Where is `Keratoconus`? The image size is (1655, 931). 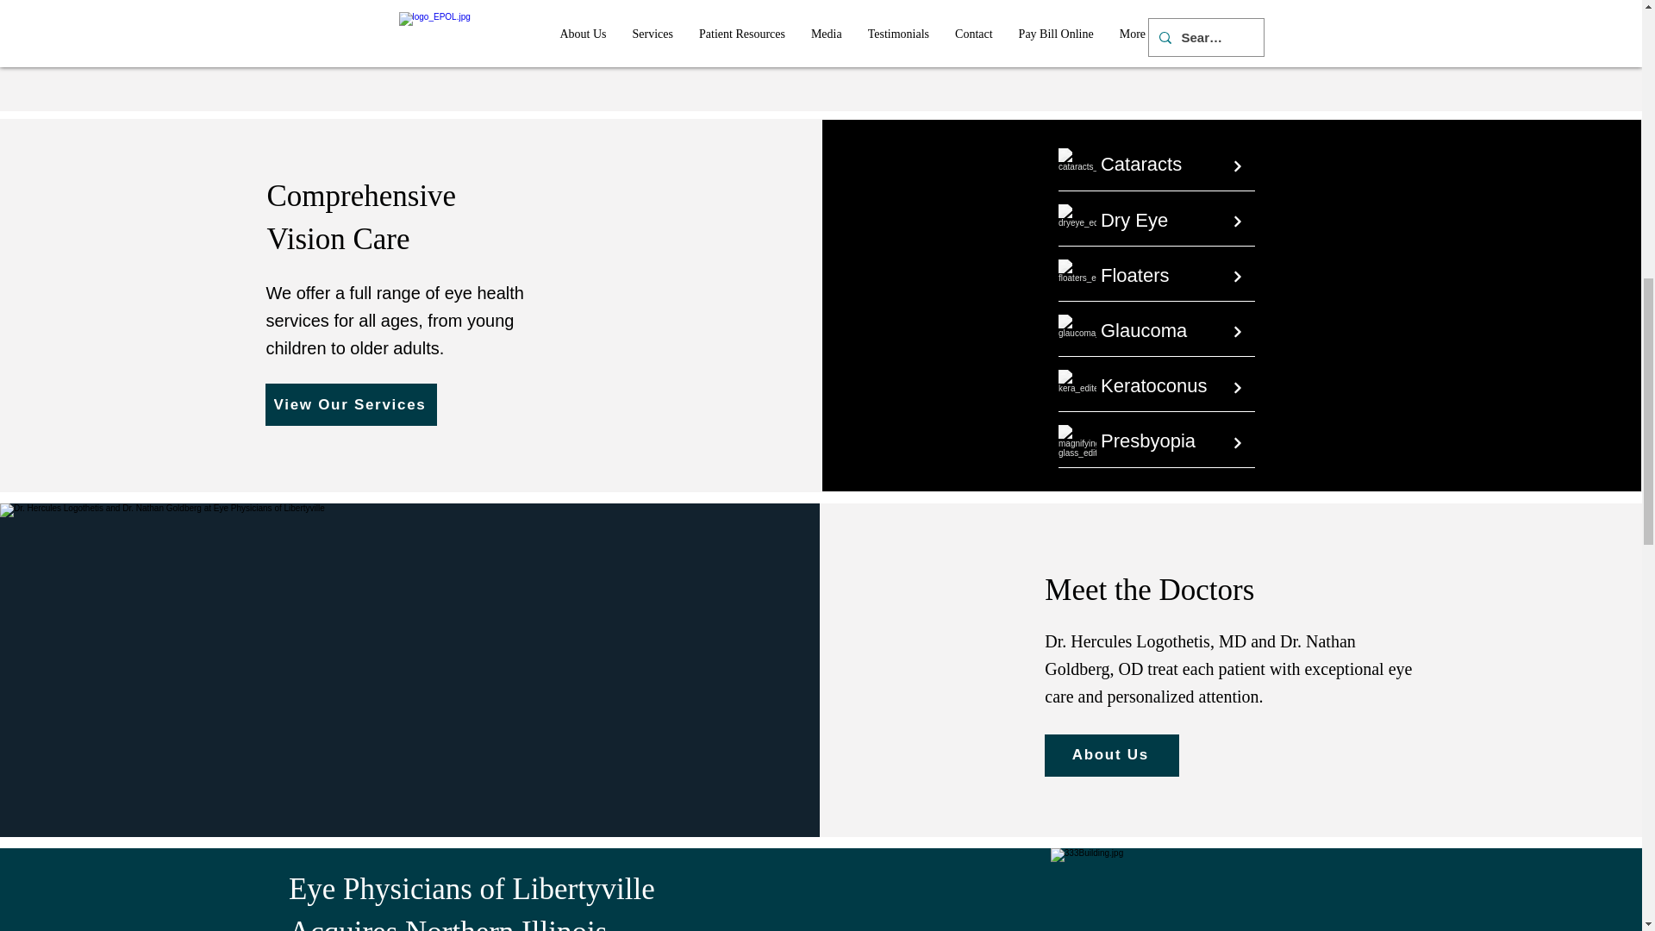 Keratoconus is located at coordinates (1153, 386).